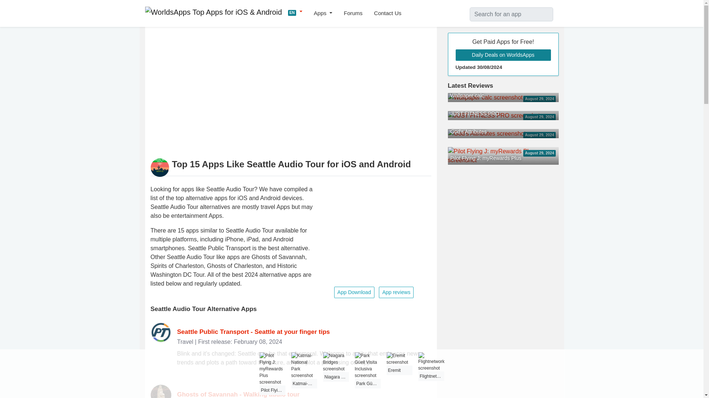  What do you see at coordinates (485, 97) in the screenshot?
I see `Wallpaper calc` at bounding box center [485, 97].